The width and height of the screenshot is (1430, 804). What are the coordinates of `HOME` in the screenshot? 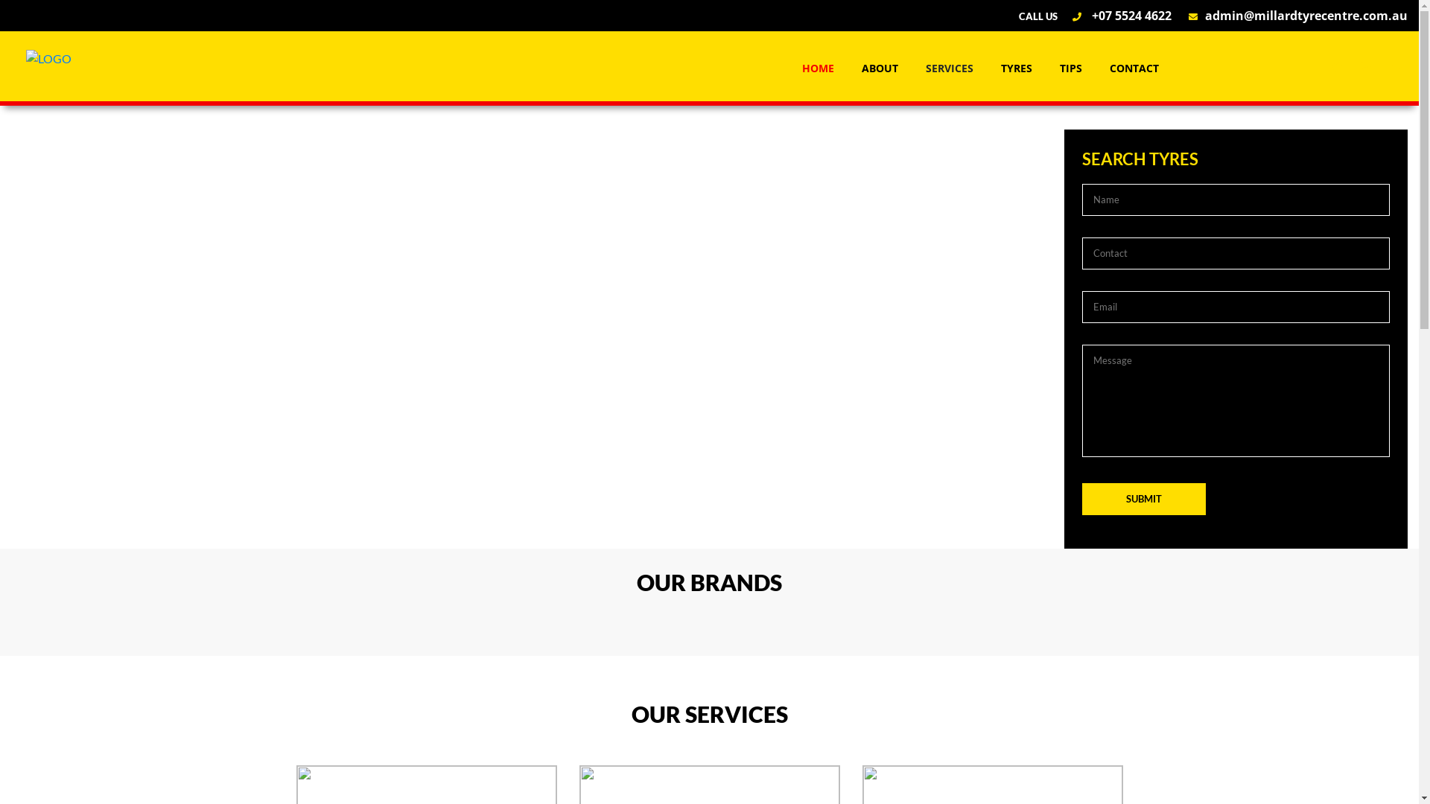 It's located at (818, 68).